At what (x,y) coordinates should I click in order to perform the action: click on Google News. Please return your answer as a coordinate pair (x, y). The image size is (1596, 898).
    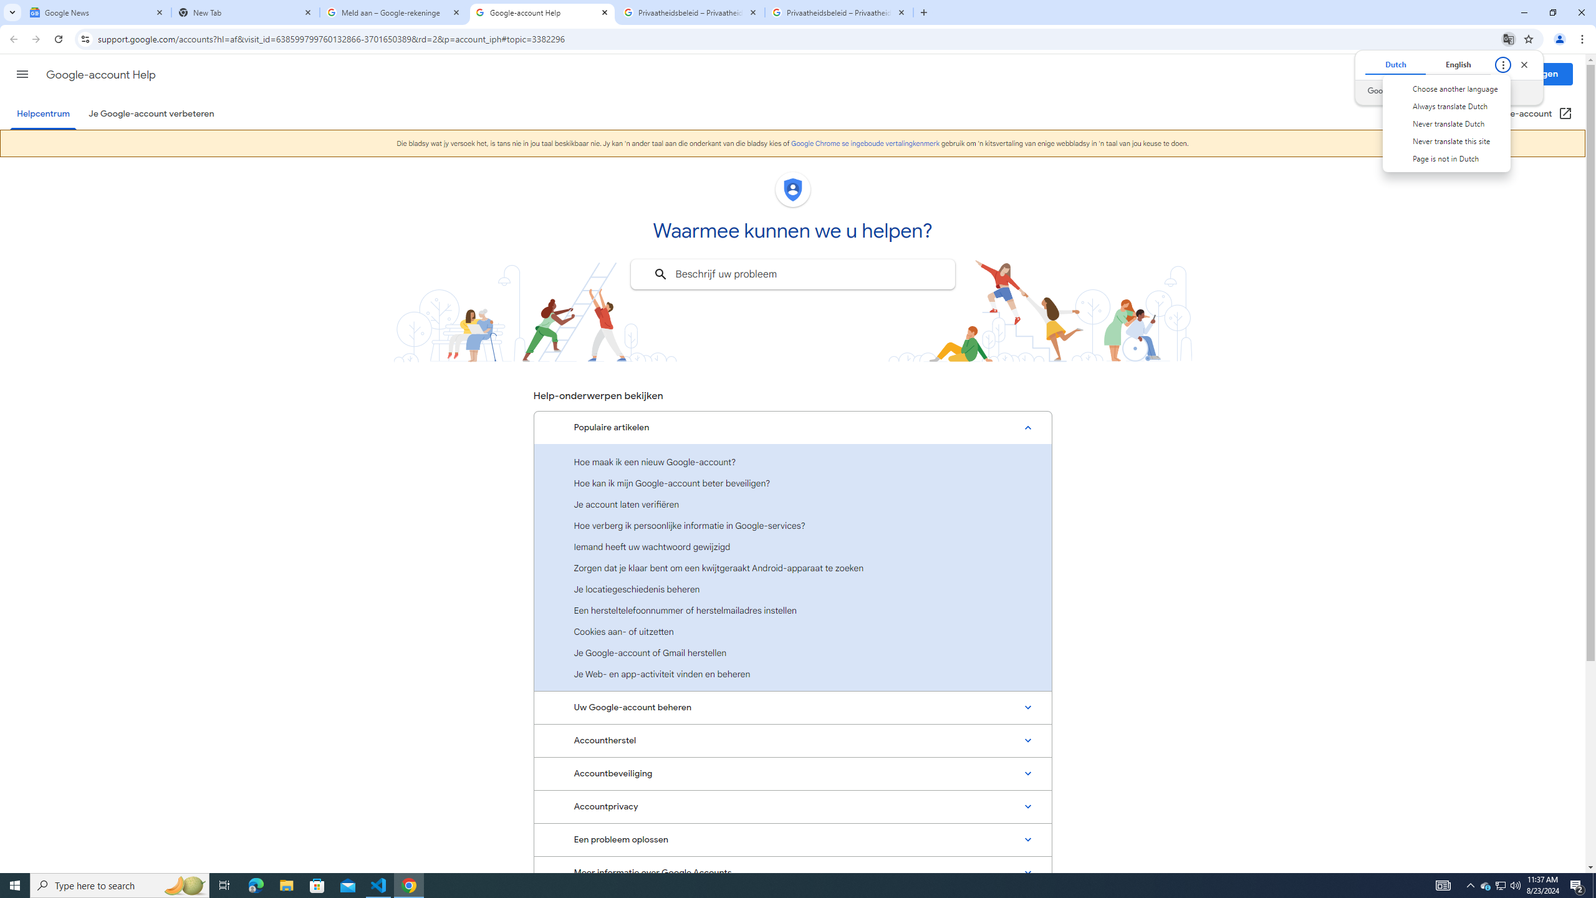
    Looking at the image, I should click on (151, 113).